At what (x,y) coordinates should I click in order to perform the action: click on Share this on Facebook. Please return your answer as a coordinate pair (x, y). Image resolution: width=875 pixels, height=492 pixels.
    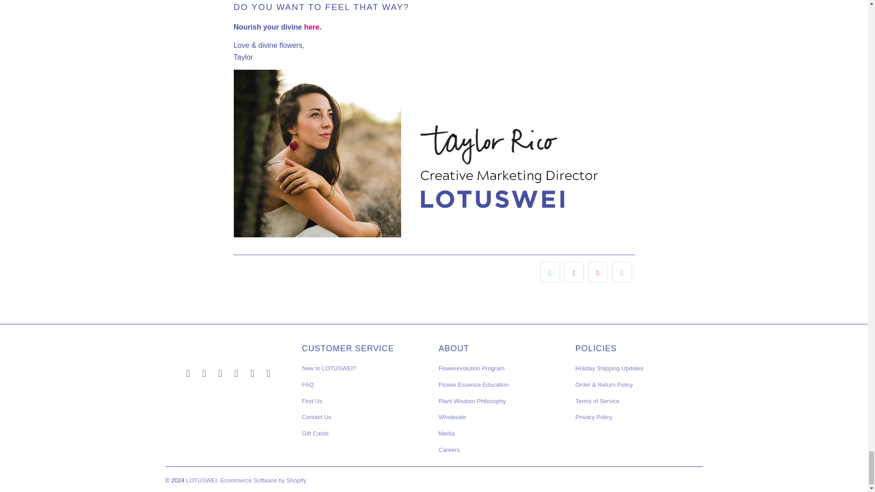
    Looking at the image, I should click on (574, 272).